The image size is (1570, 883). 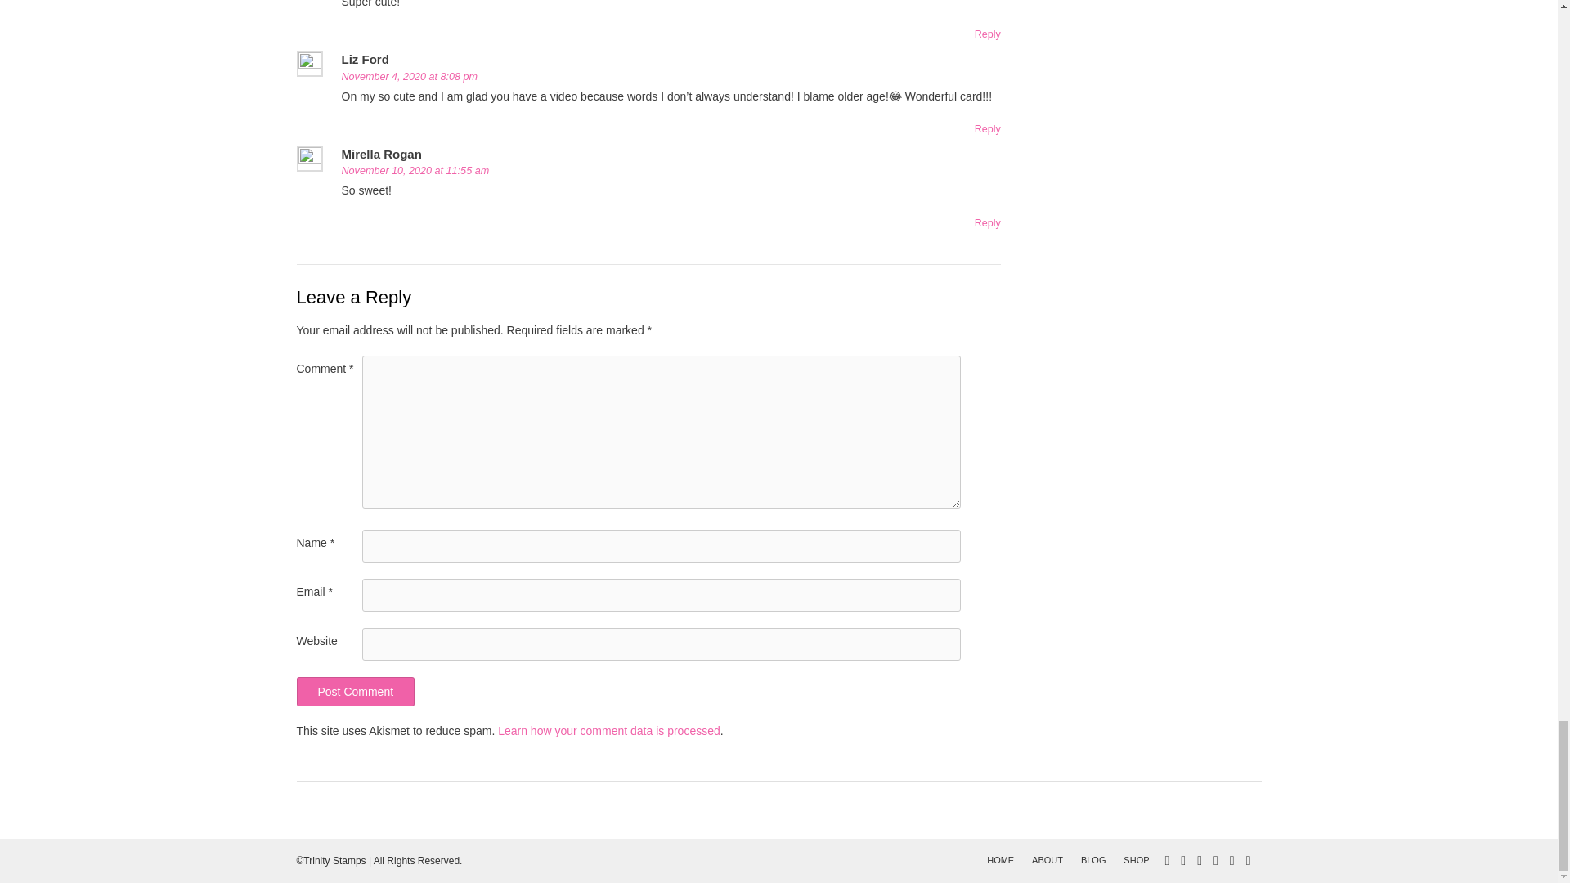 What do you see at coordinates (1232, 860) in the screenshot?
I see `Follow Us on Instagram` at bounding box center [1232, 860].